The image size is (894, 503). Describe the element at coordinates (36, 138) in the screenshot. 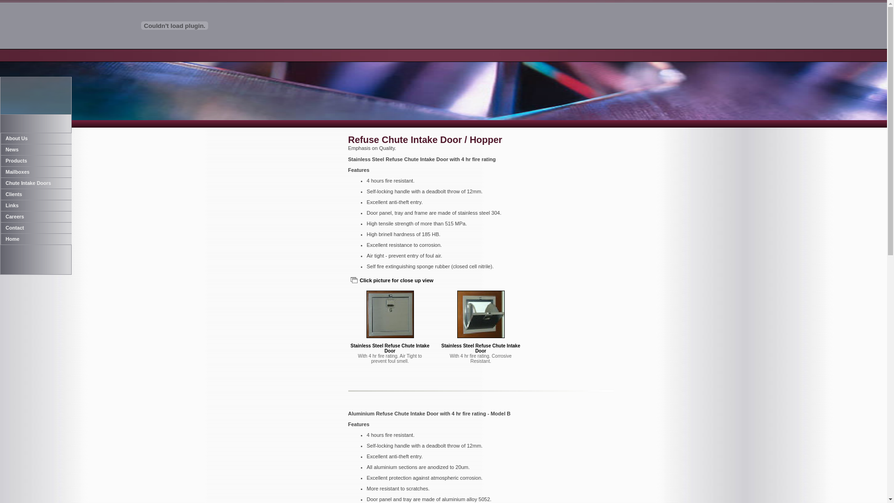

I see `About Us` at that location.